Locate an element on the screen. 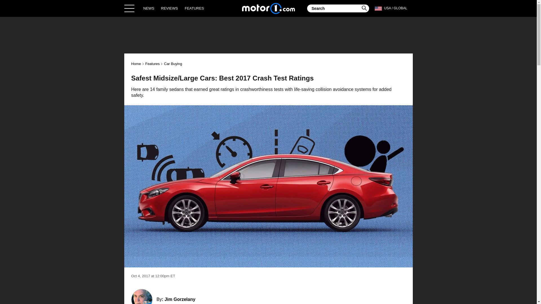 This screenshot has height=304, width=541. Features is located at coordinates (152, 64).